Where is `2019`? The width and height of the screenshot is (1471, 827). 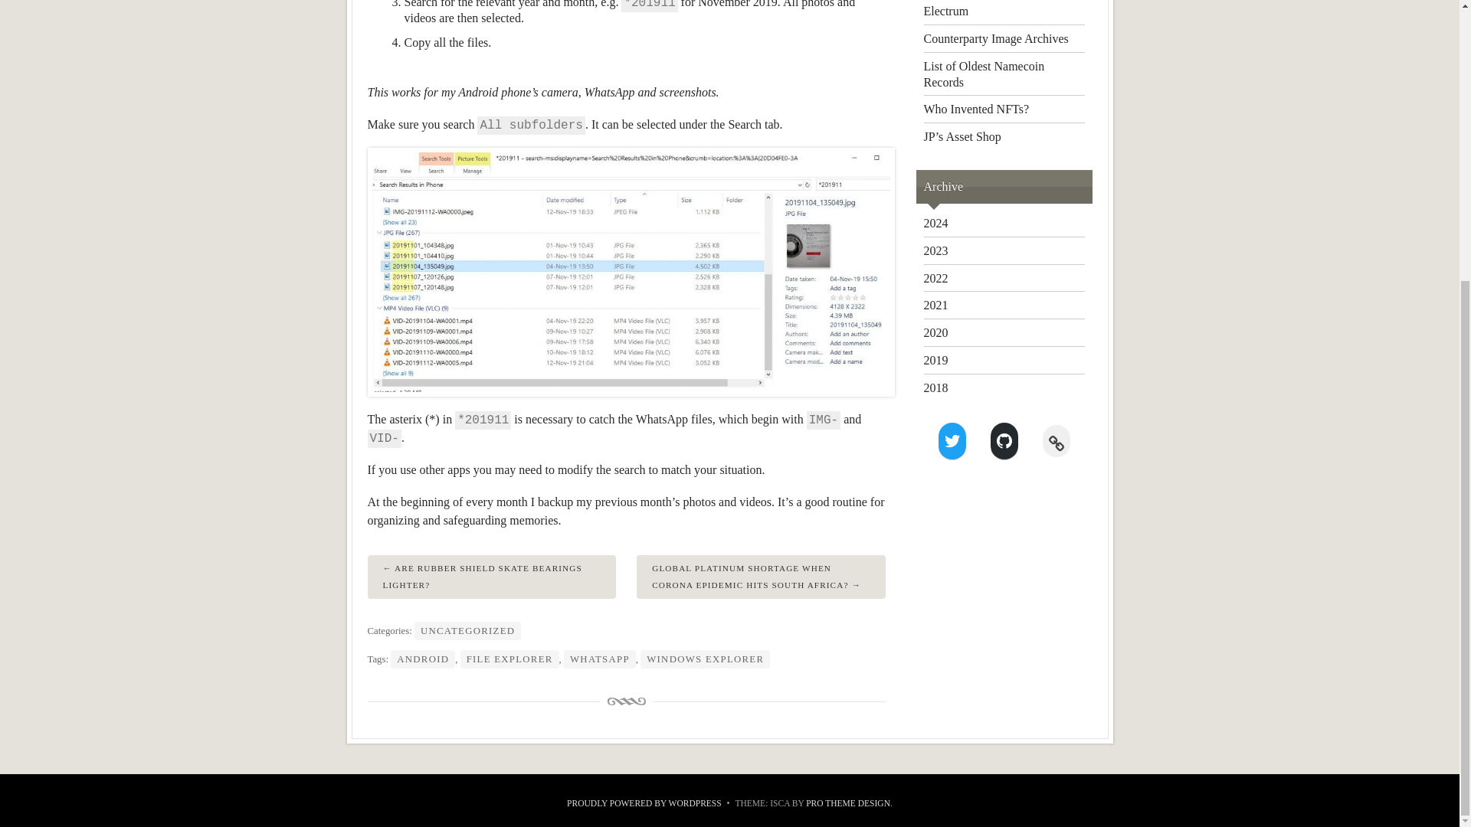 2019 is located at coordinates (936, 360).